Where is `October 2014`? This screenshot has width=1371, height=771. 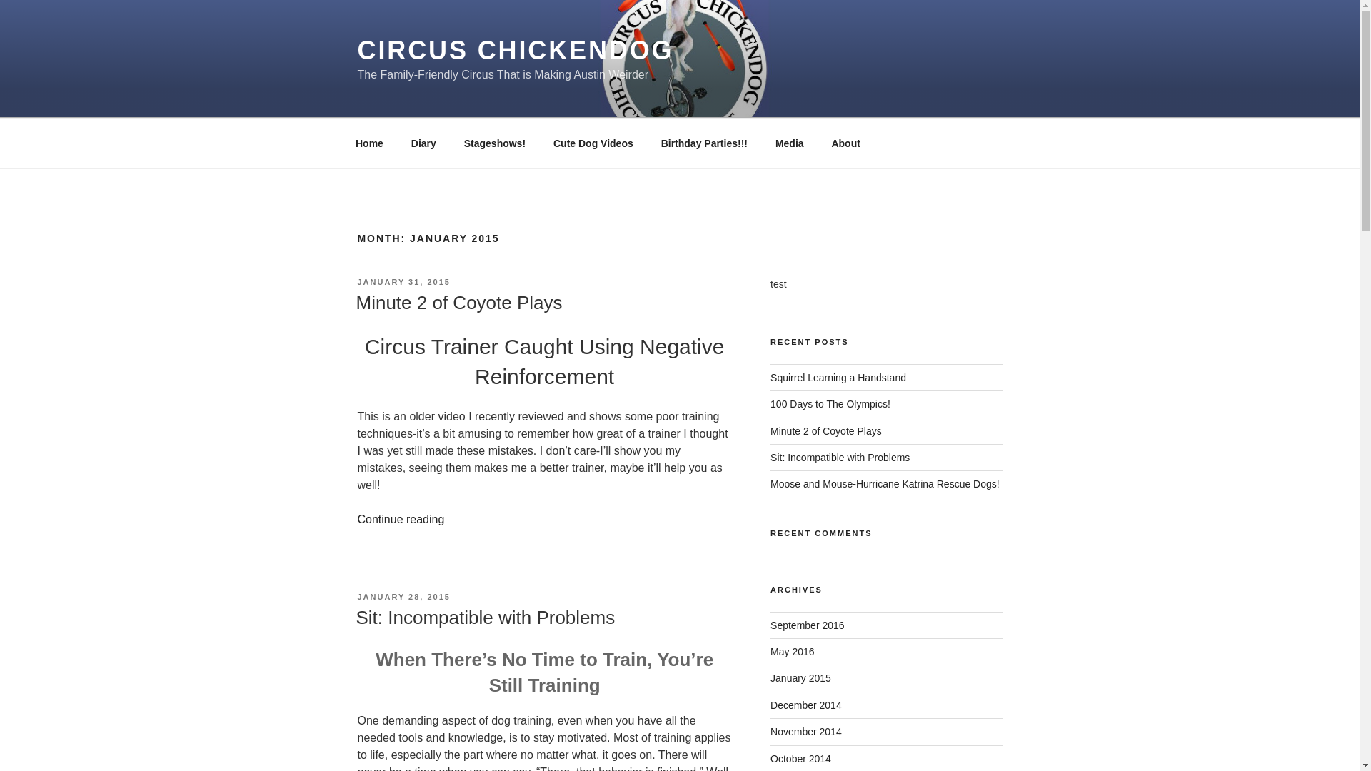 October 2014 is located at coordinates (800, 759).